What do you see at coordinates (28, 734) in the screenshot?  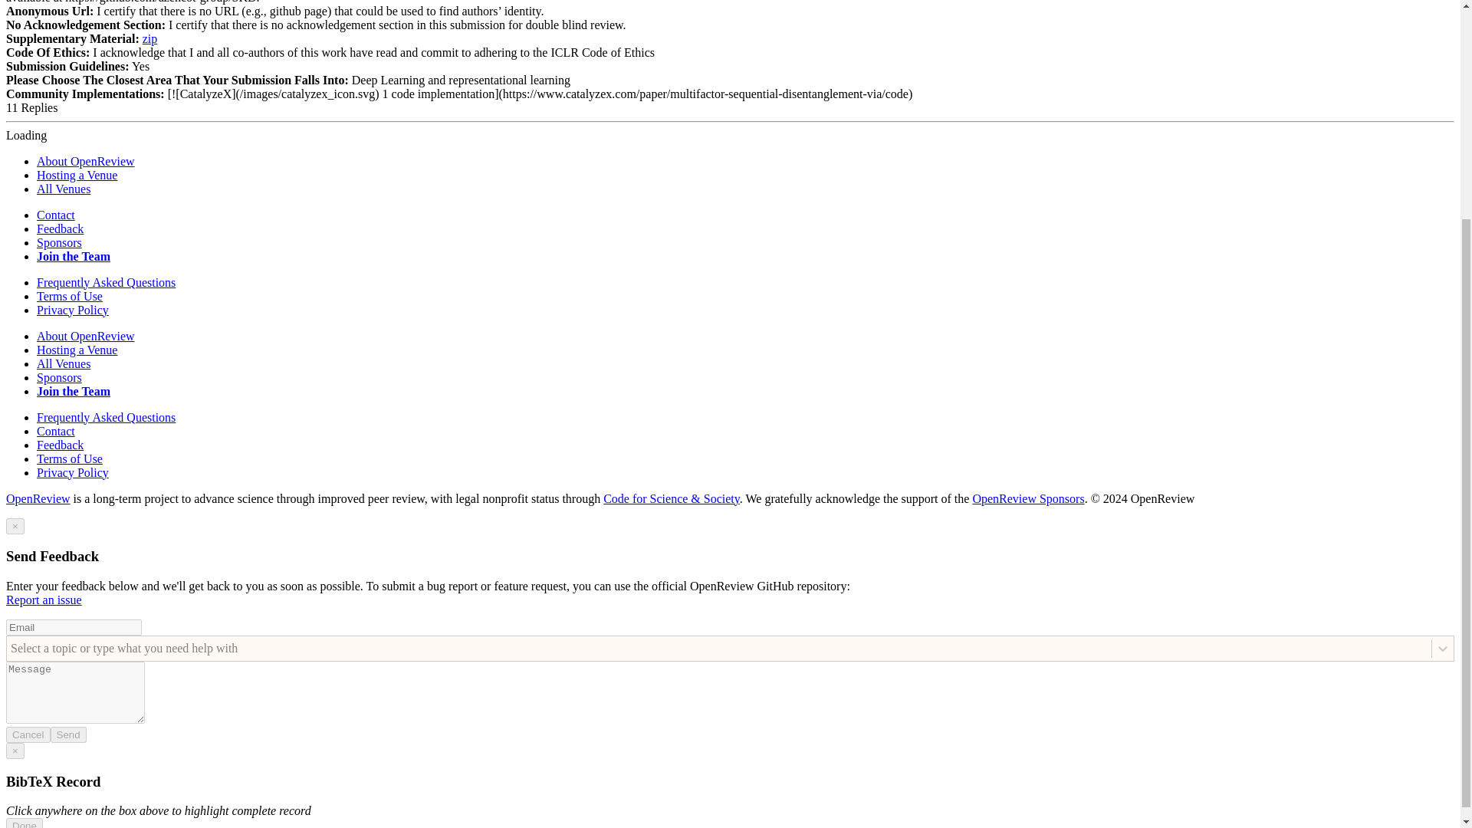 I see `Cancel` at bounding box center [28, 734].